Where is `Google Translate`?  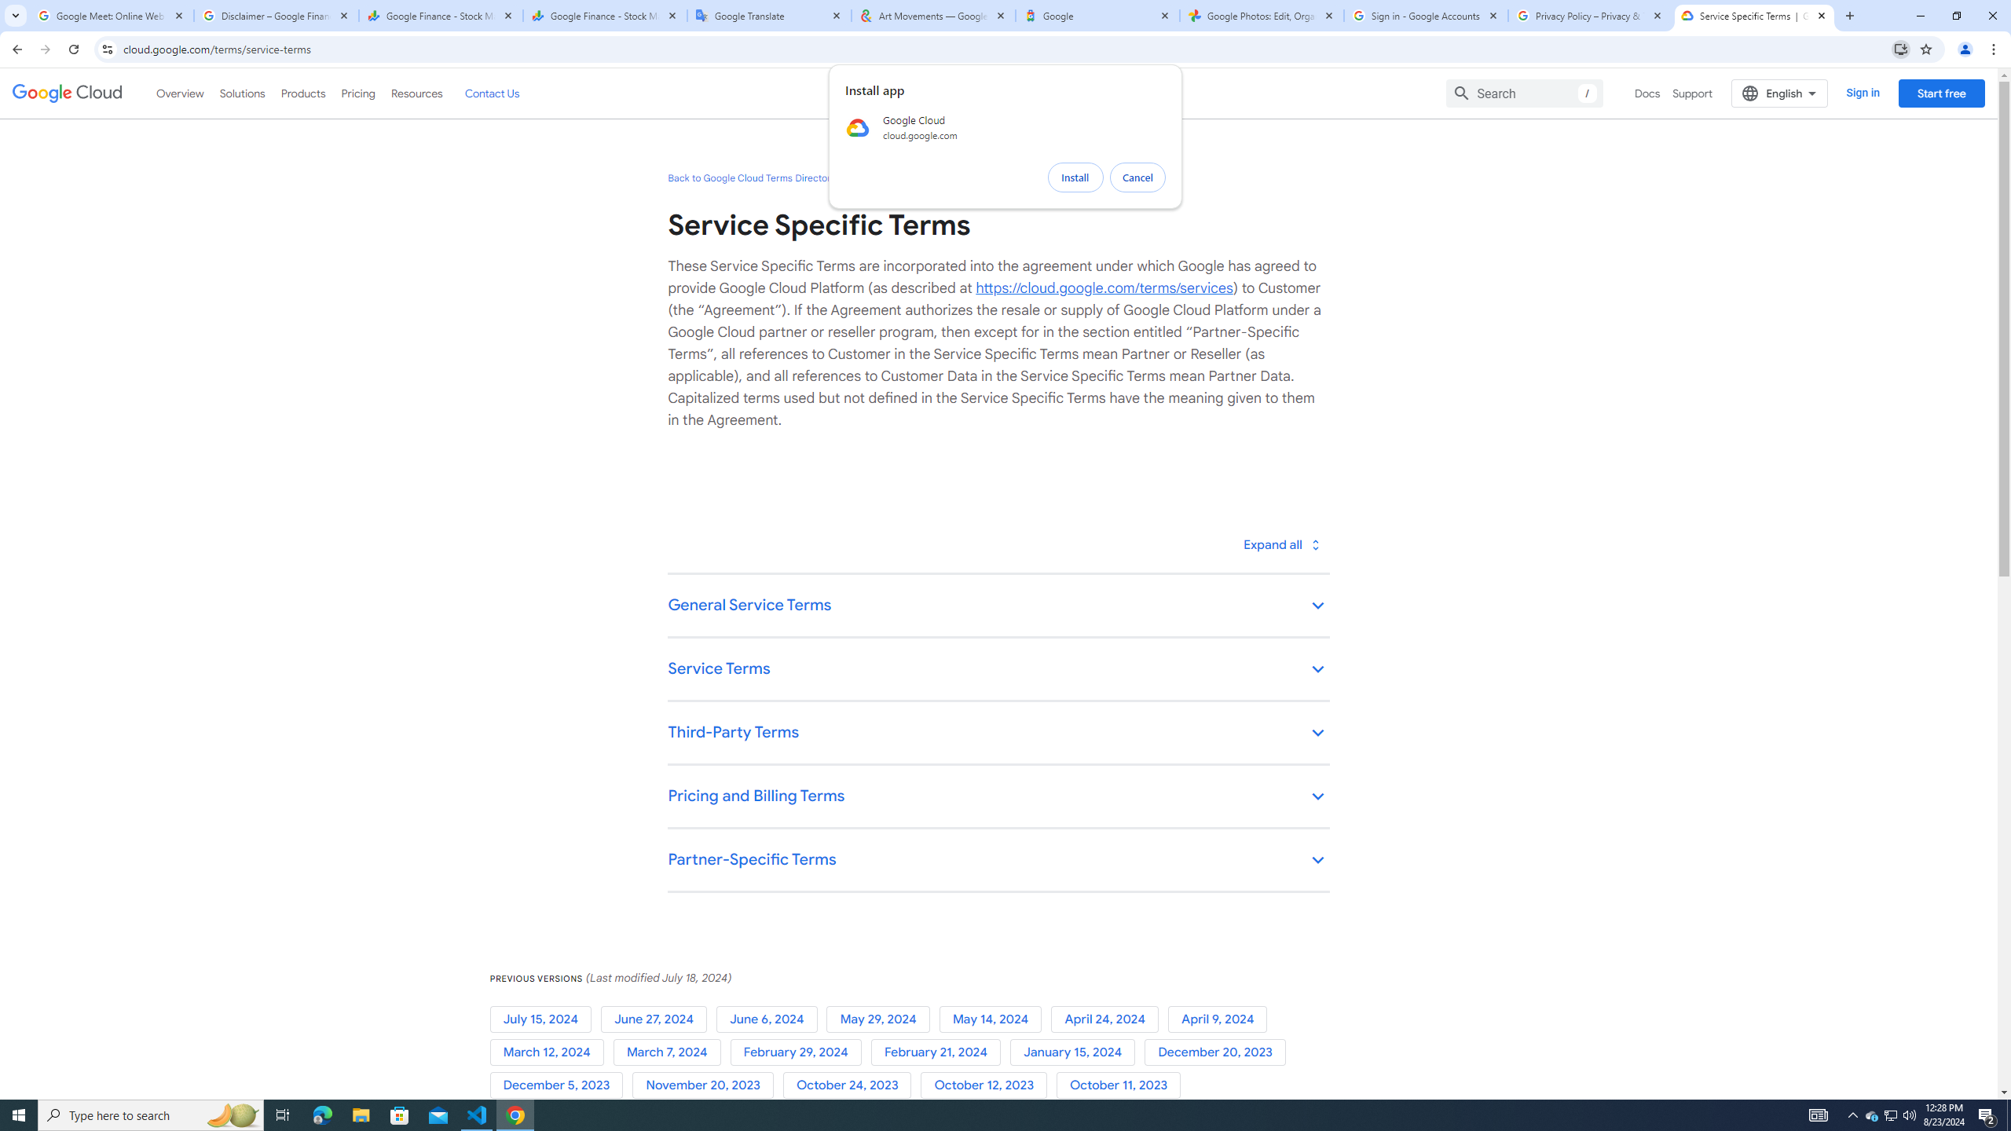
Google Translate is located at coordinates (769, 16).